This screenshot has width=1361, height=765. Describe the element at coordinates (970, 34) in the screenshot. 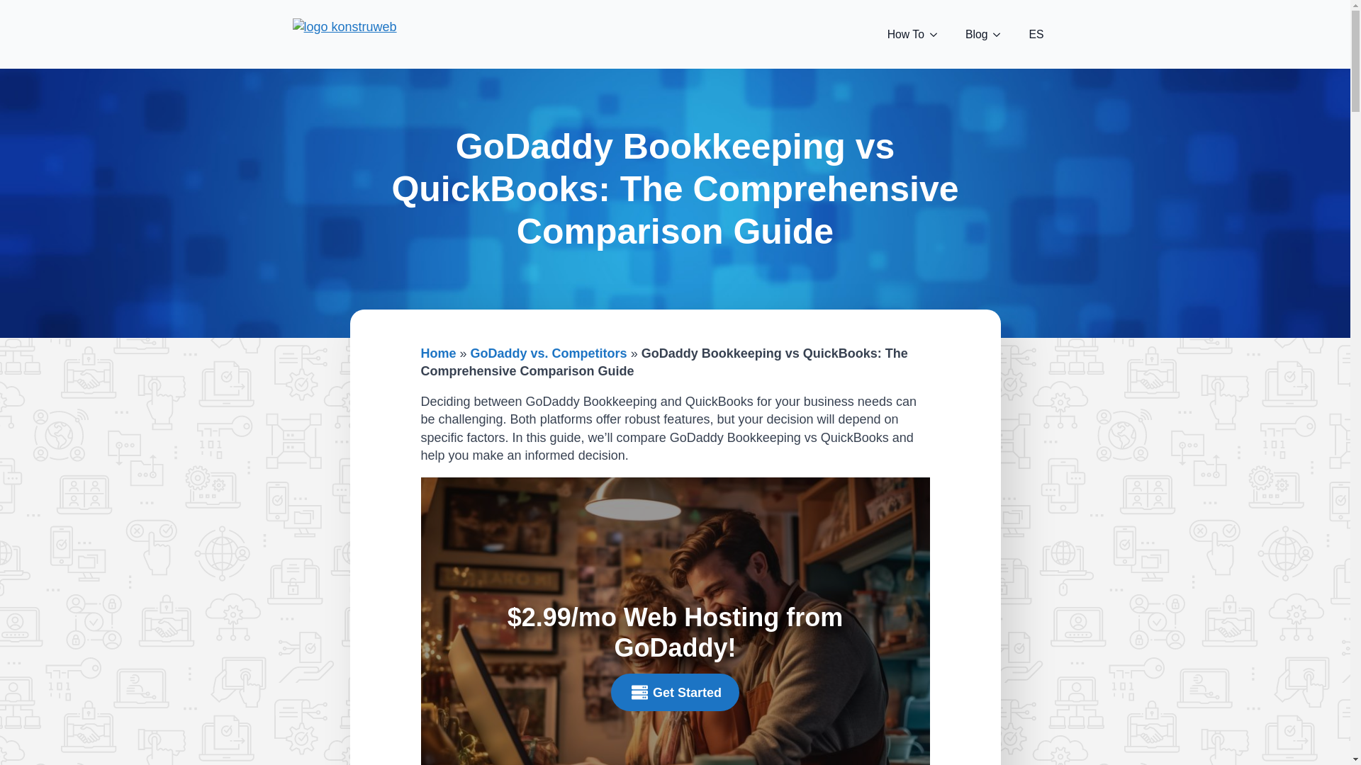

I see `Blog` at that location.